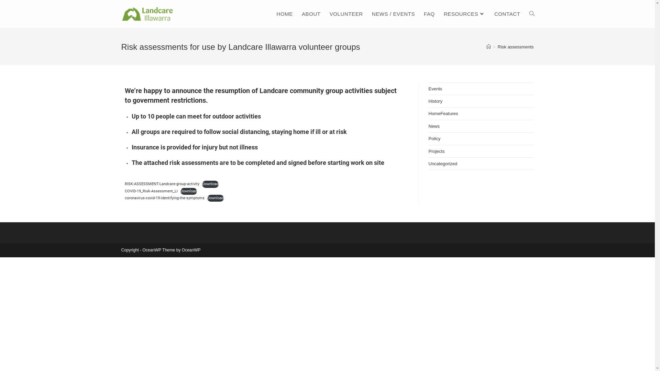  What do you see at coordinates (393, 14) in the screenshot?
I see `NEWS / EVENTS` at bounding box center [393, 14].